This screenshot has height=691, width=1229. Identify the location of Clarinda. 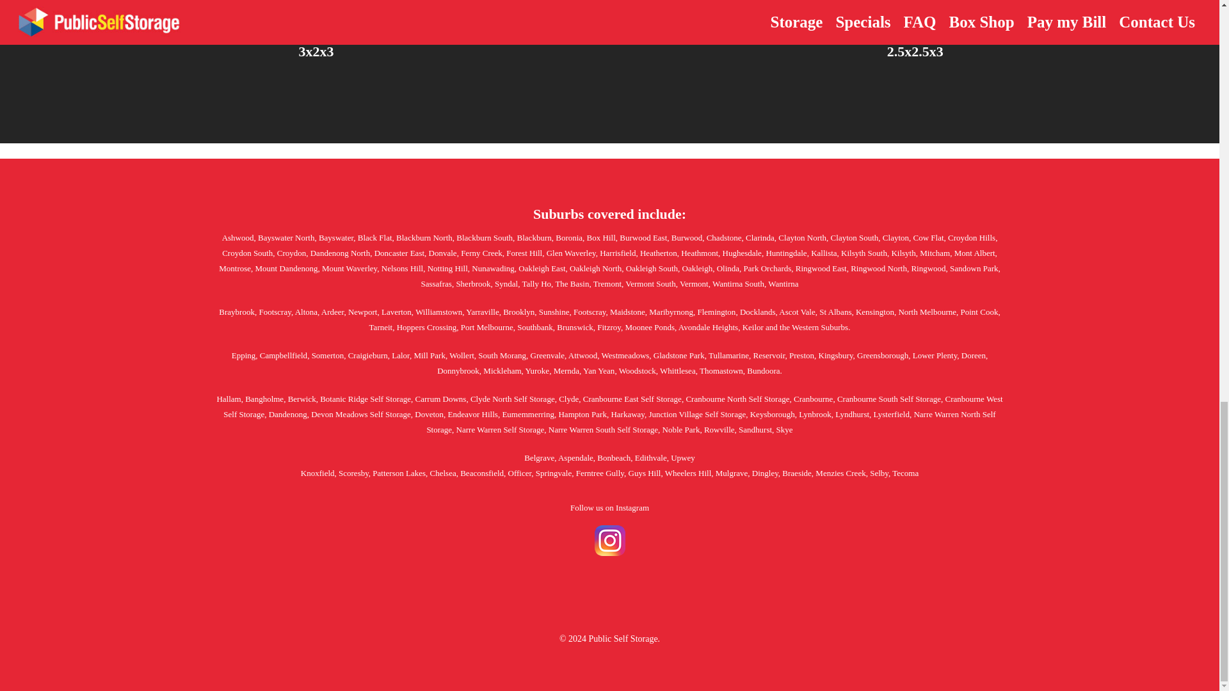
(760, 237).